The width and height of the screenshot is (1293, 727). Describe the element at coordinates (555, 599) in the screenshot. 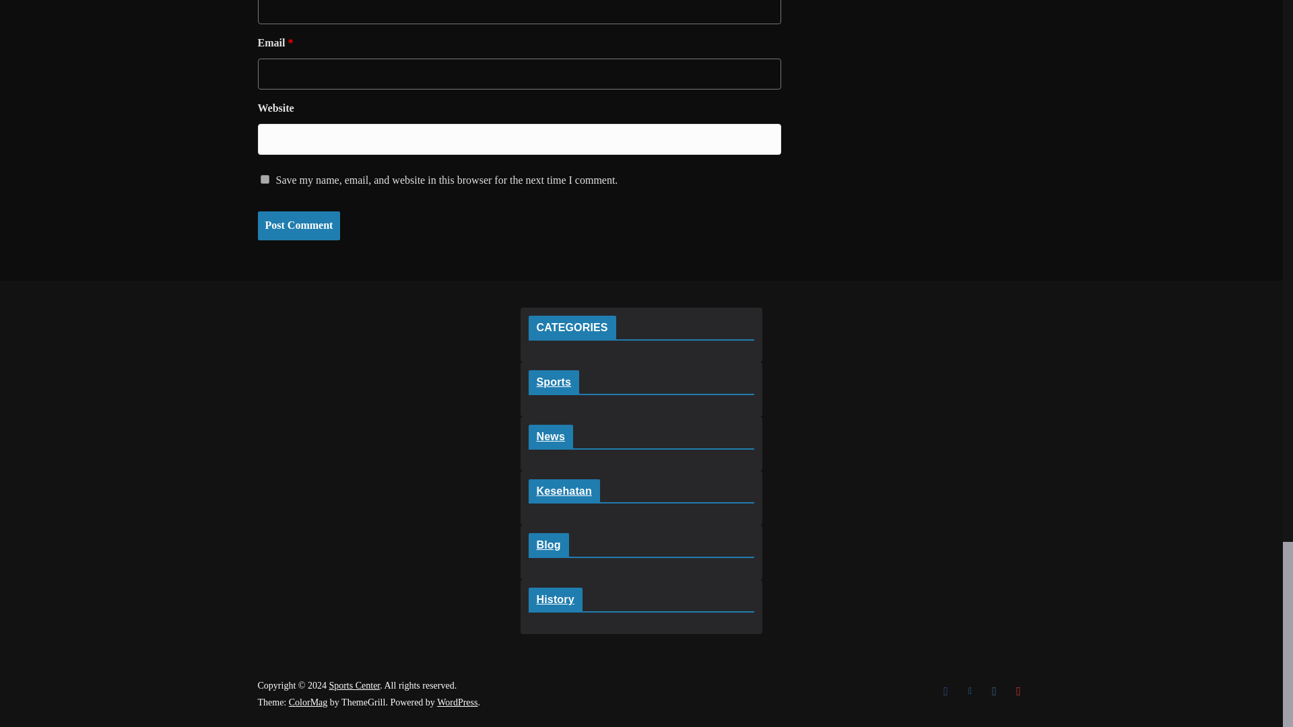

I see `History` at that location.